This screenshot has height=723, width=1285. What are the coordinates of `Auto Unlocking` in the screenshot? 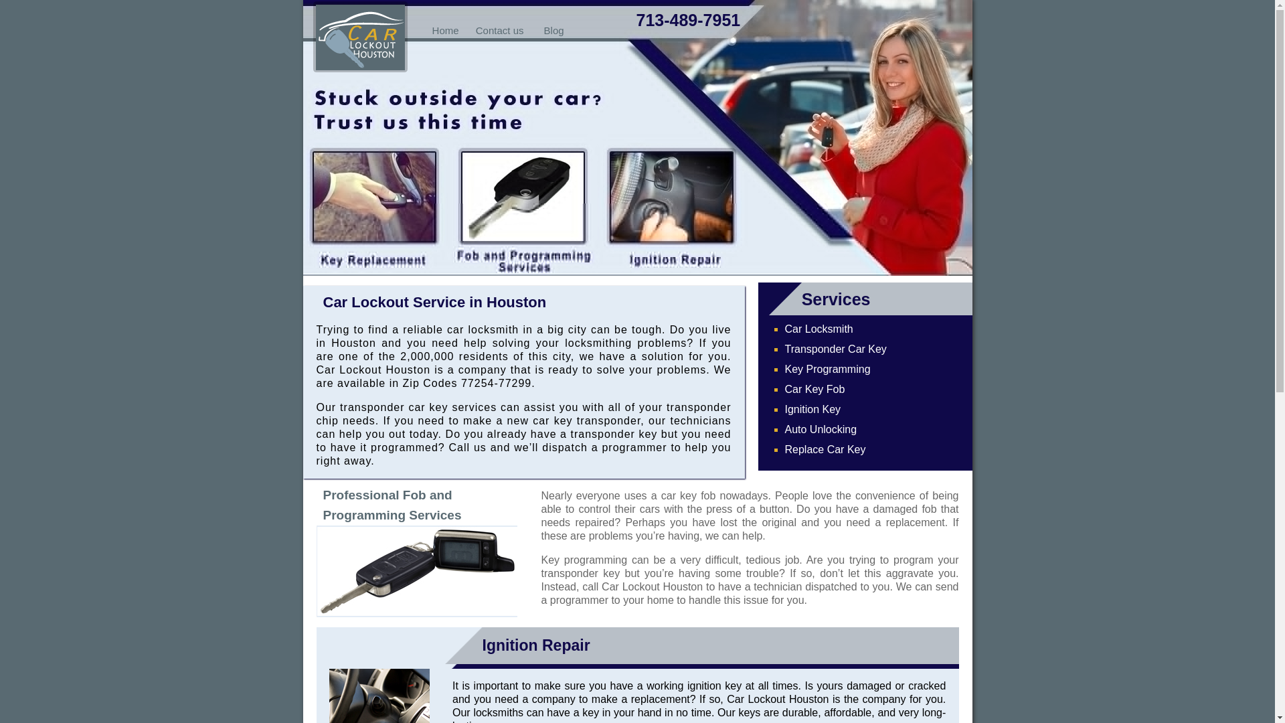 It's located at (821, 429).